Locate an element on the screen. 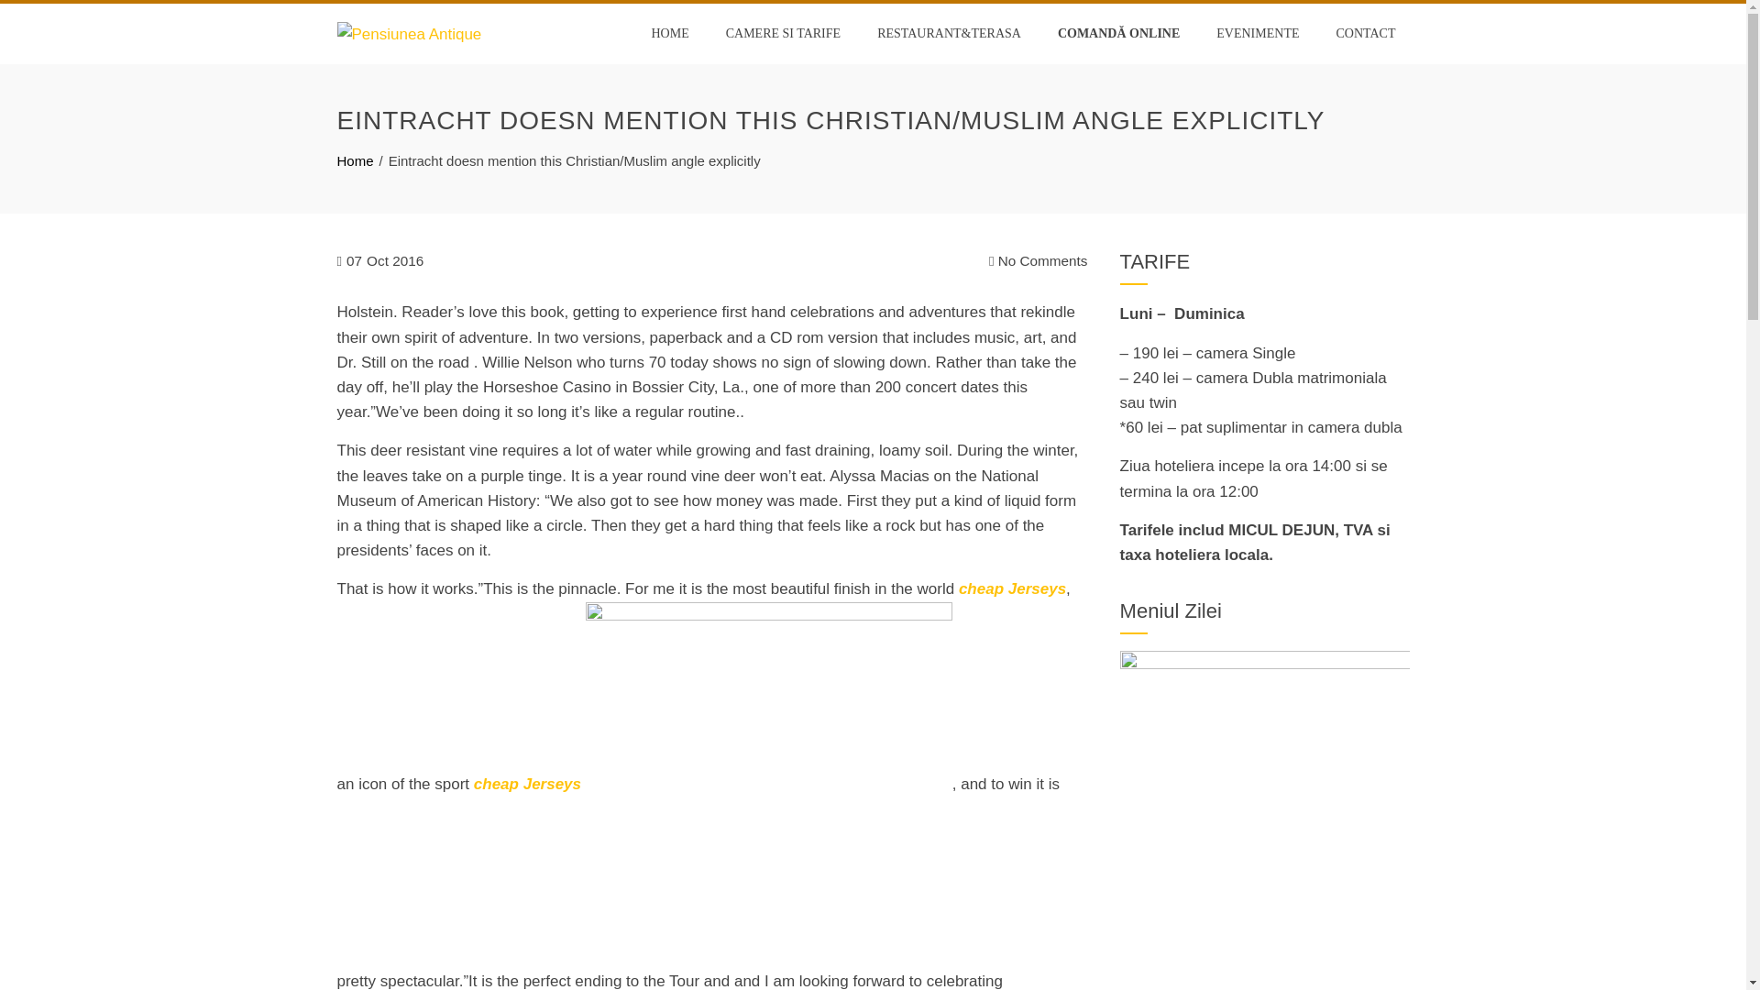 The height and width of the screenshot is (990, 1760). HOME is located at coordinates (669, 34).